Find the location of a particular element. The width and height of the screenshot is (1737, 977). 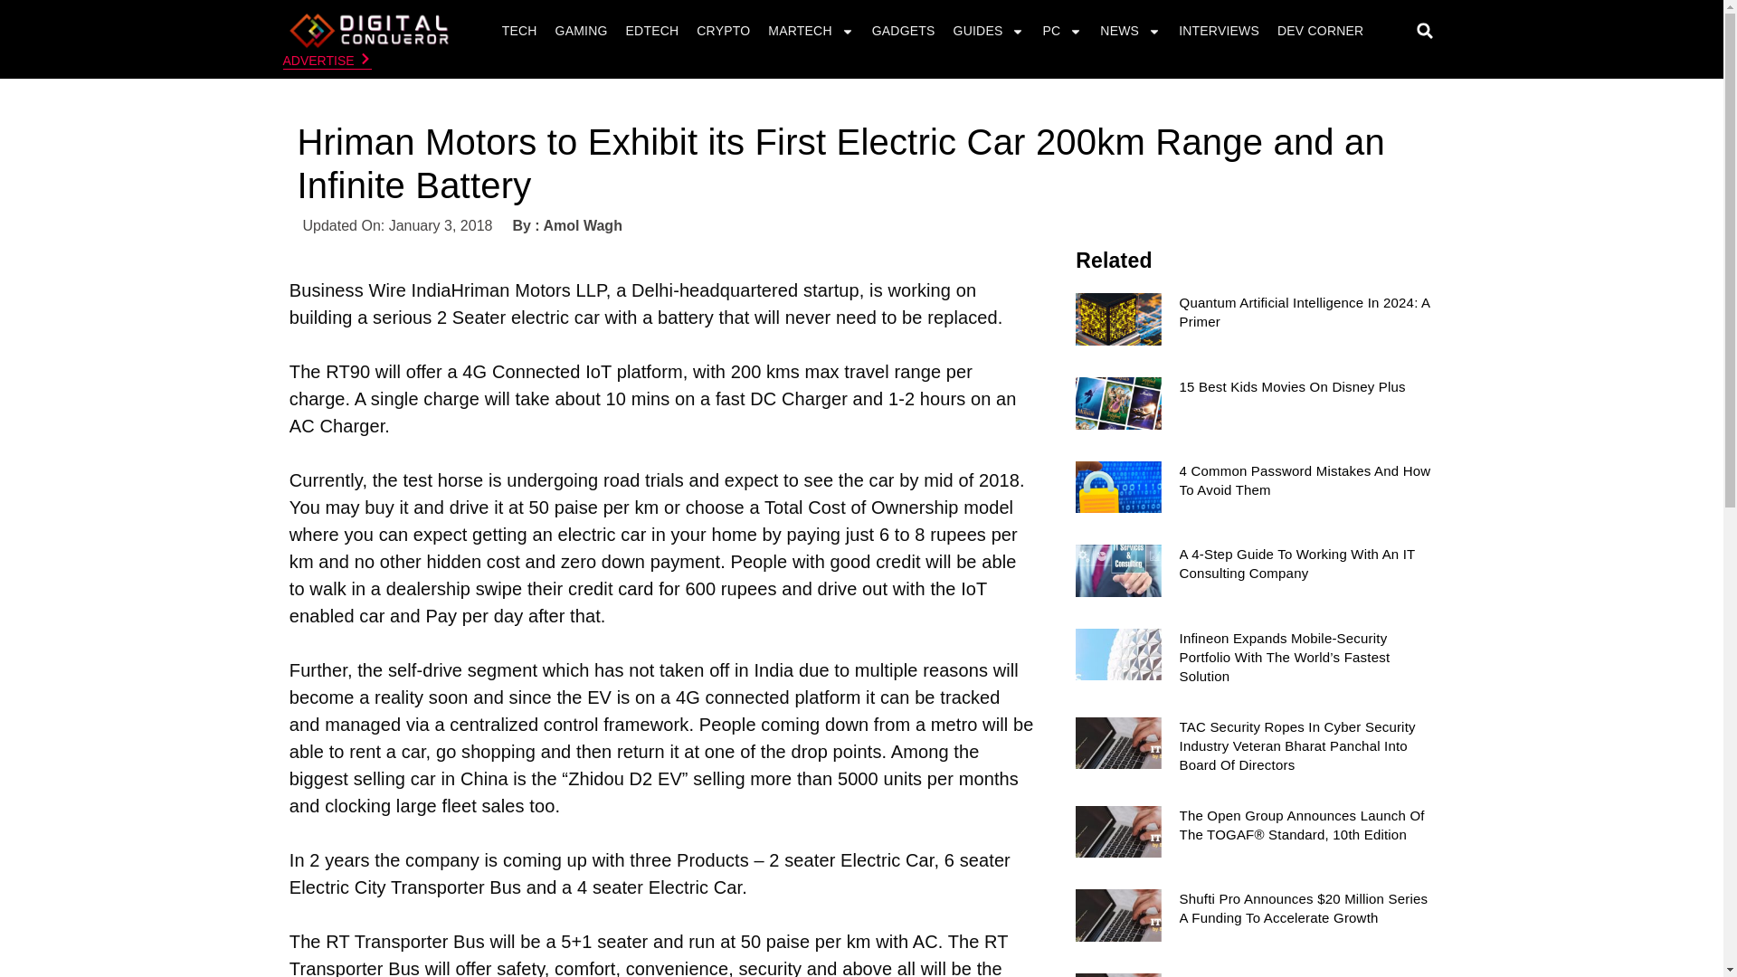

EDTECH is located at coordinates (653, 31).